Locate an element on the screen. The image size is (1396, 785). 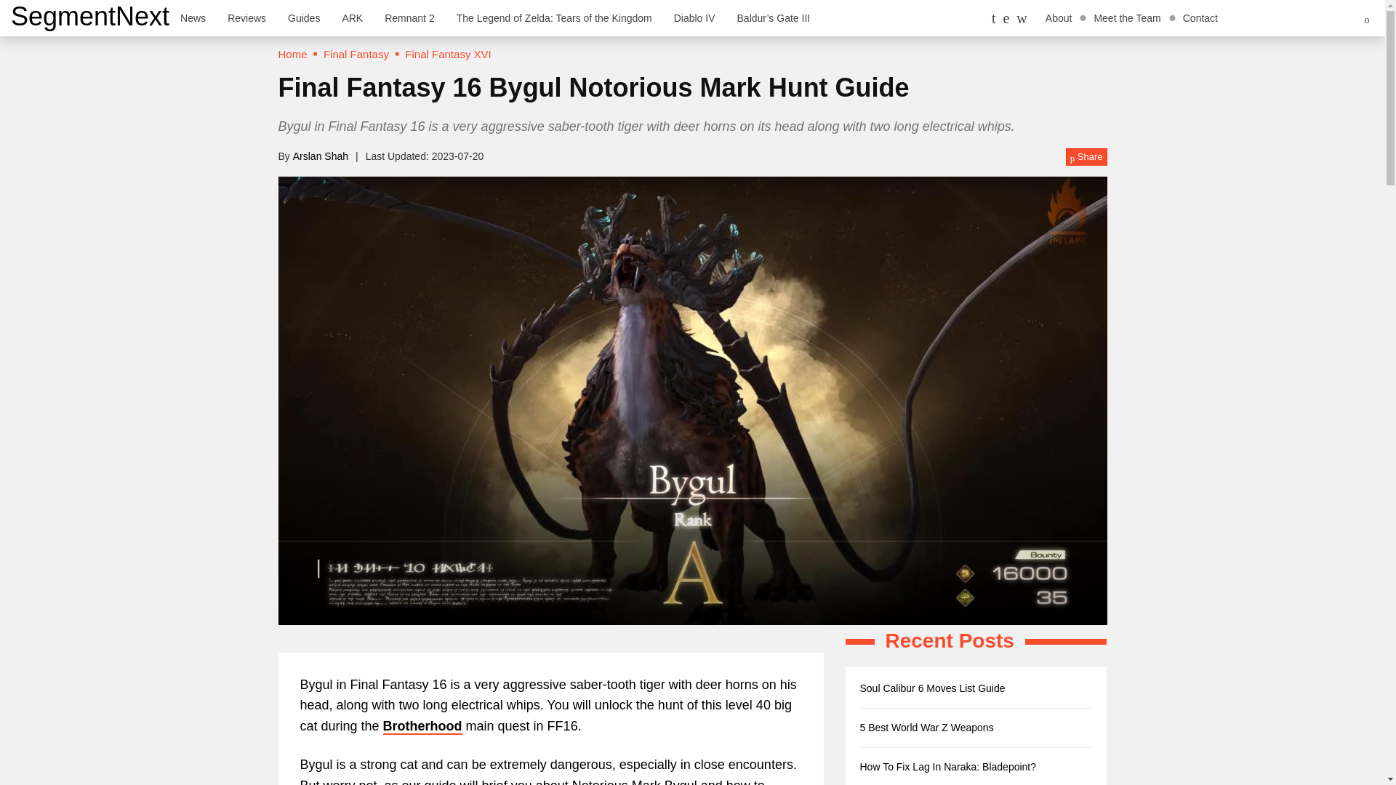
Arslan Shah is located at coordinates (320, 156).